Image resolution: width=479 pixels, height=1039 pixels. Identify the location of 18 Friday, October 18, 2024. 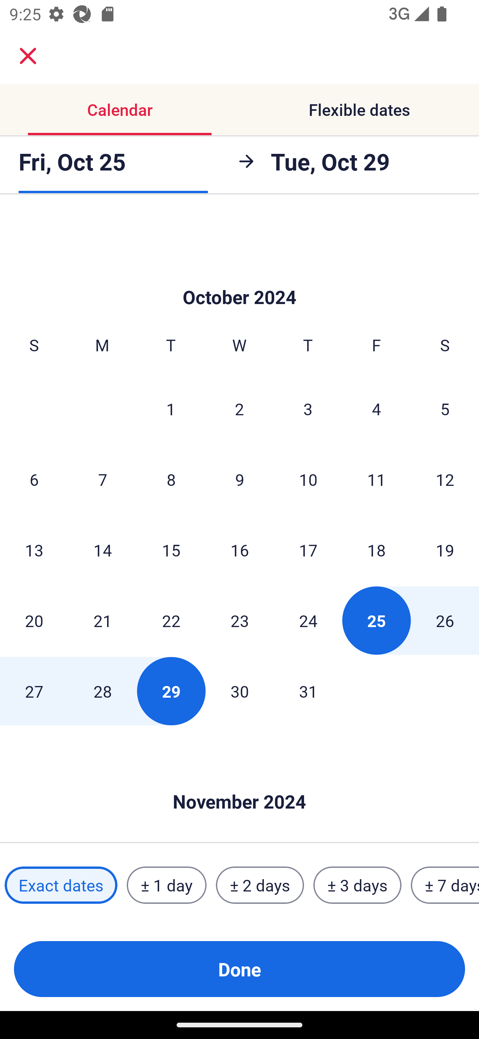
(377, 549).